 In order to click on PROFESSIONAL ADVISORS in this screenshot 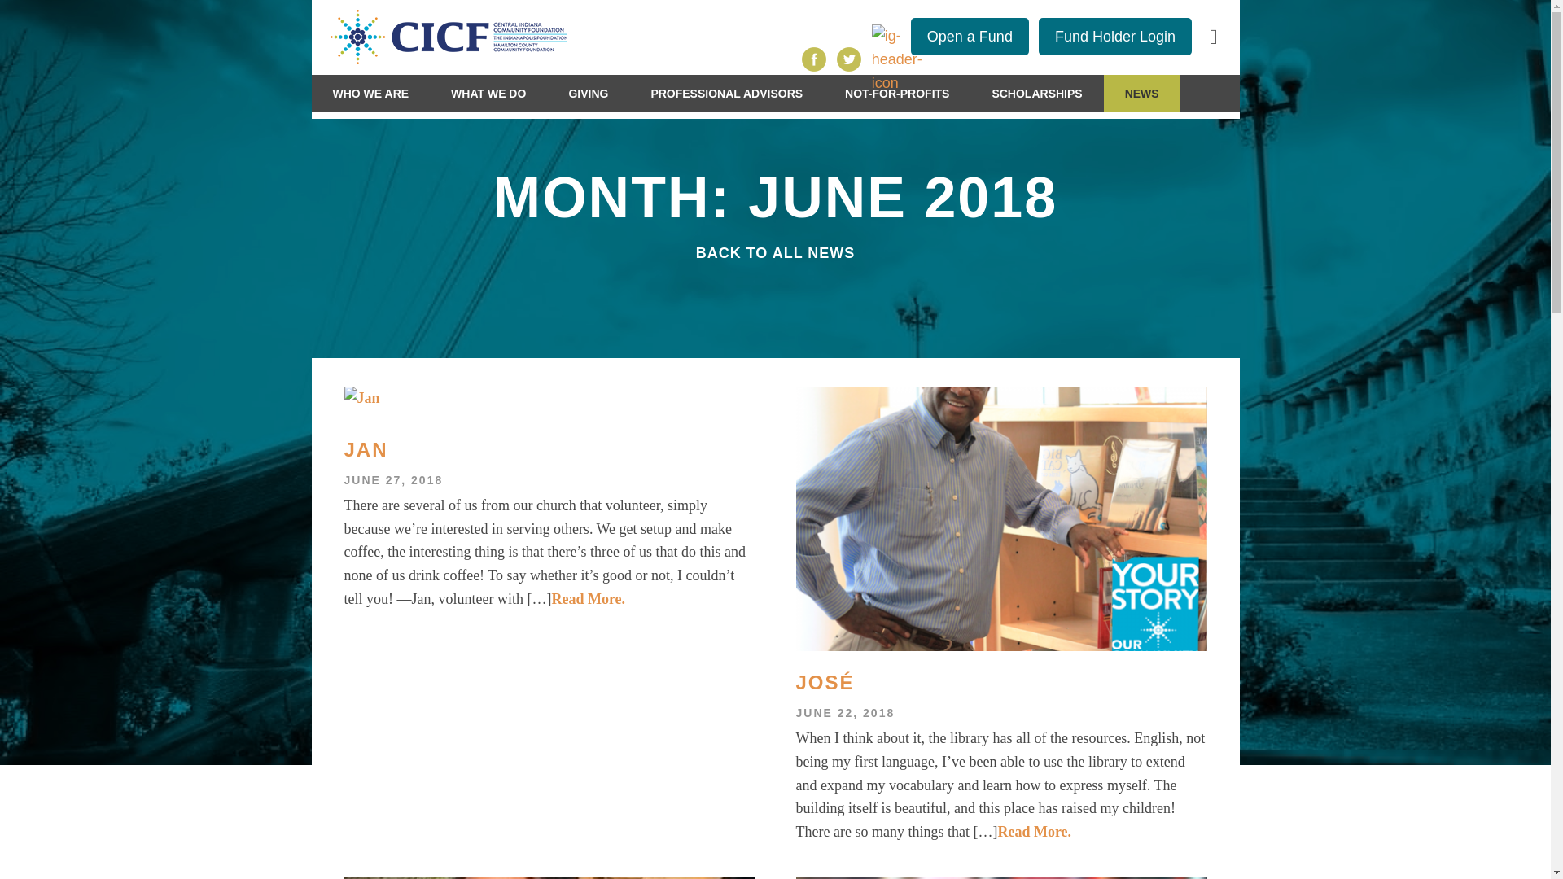, I will do `click(726, 93)`.